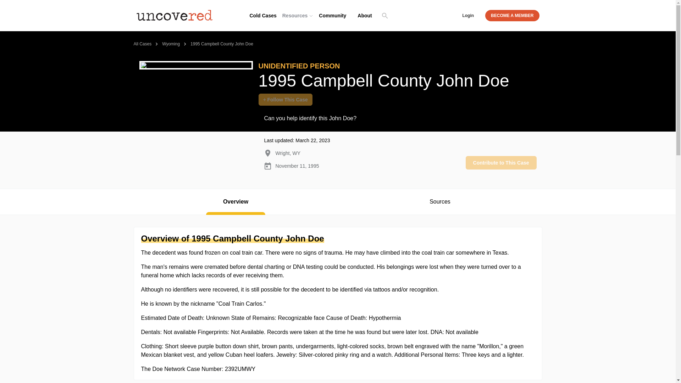  What do you see at coordinates (501, 162) in the screenshot?
I see `Contribute to This Case` at bounding box center [501, 162].